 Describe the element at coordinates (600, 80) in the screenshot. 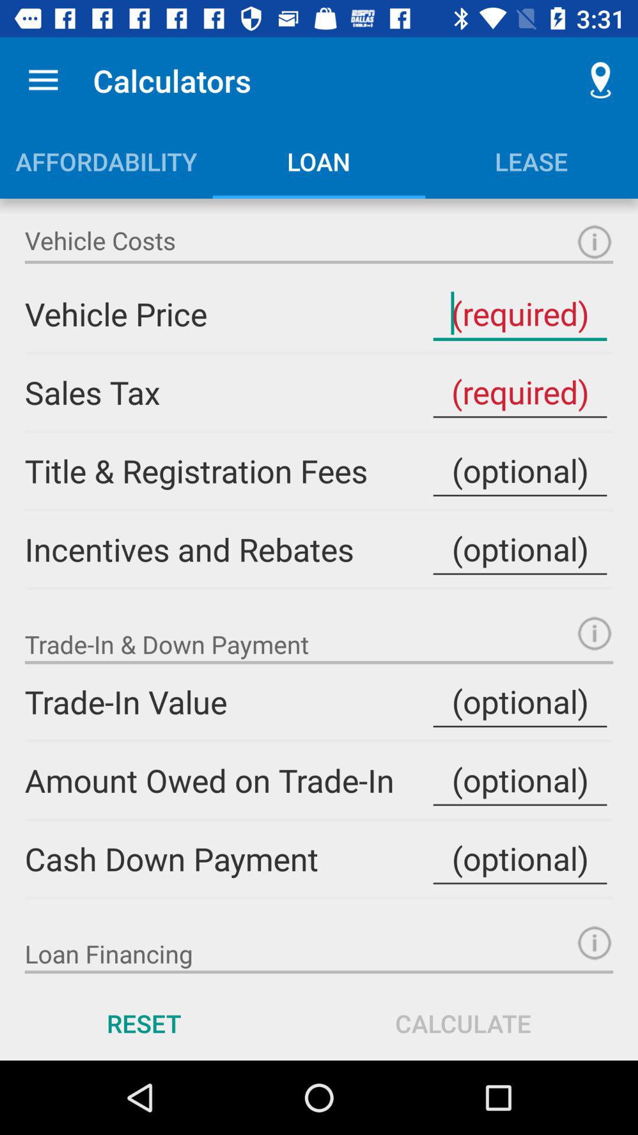

I see `launch item to the right of the calculators icon` at that location.